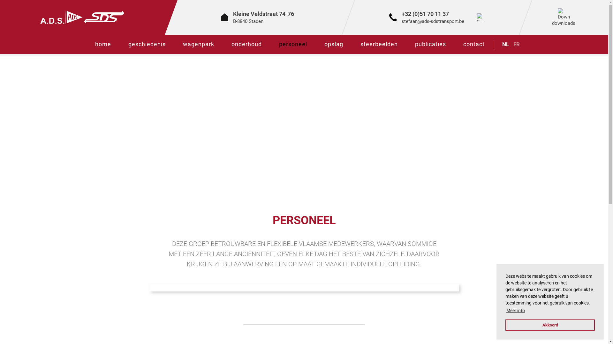 The width and height of the screenshot is (613, 344). I want to click on Akkoord, so click(550, 325).